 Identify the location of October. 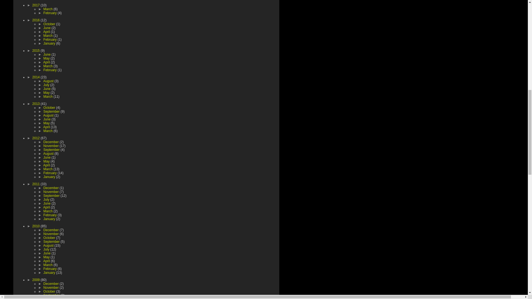
(50, 24).